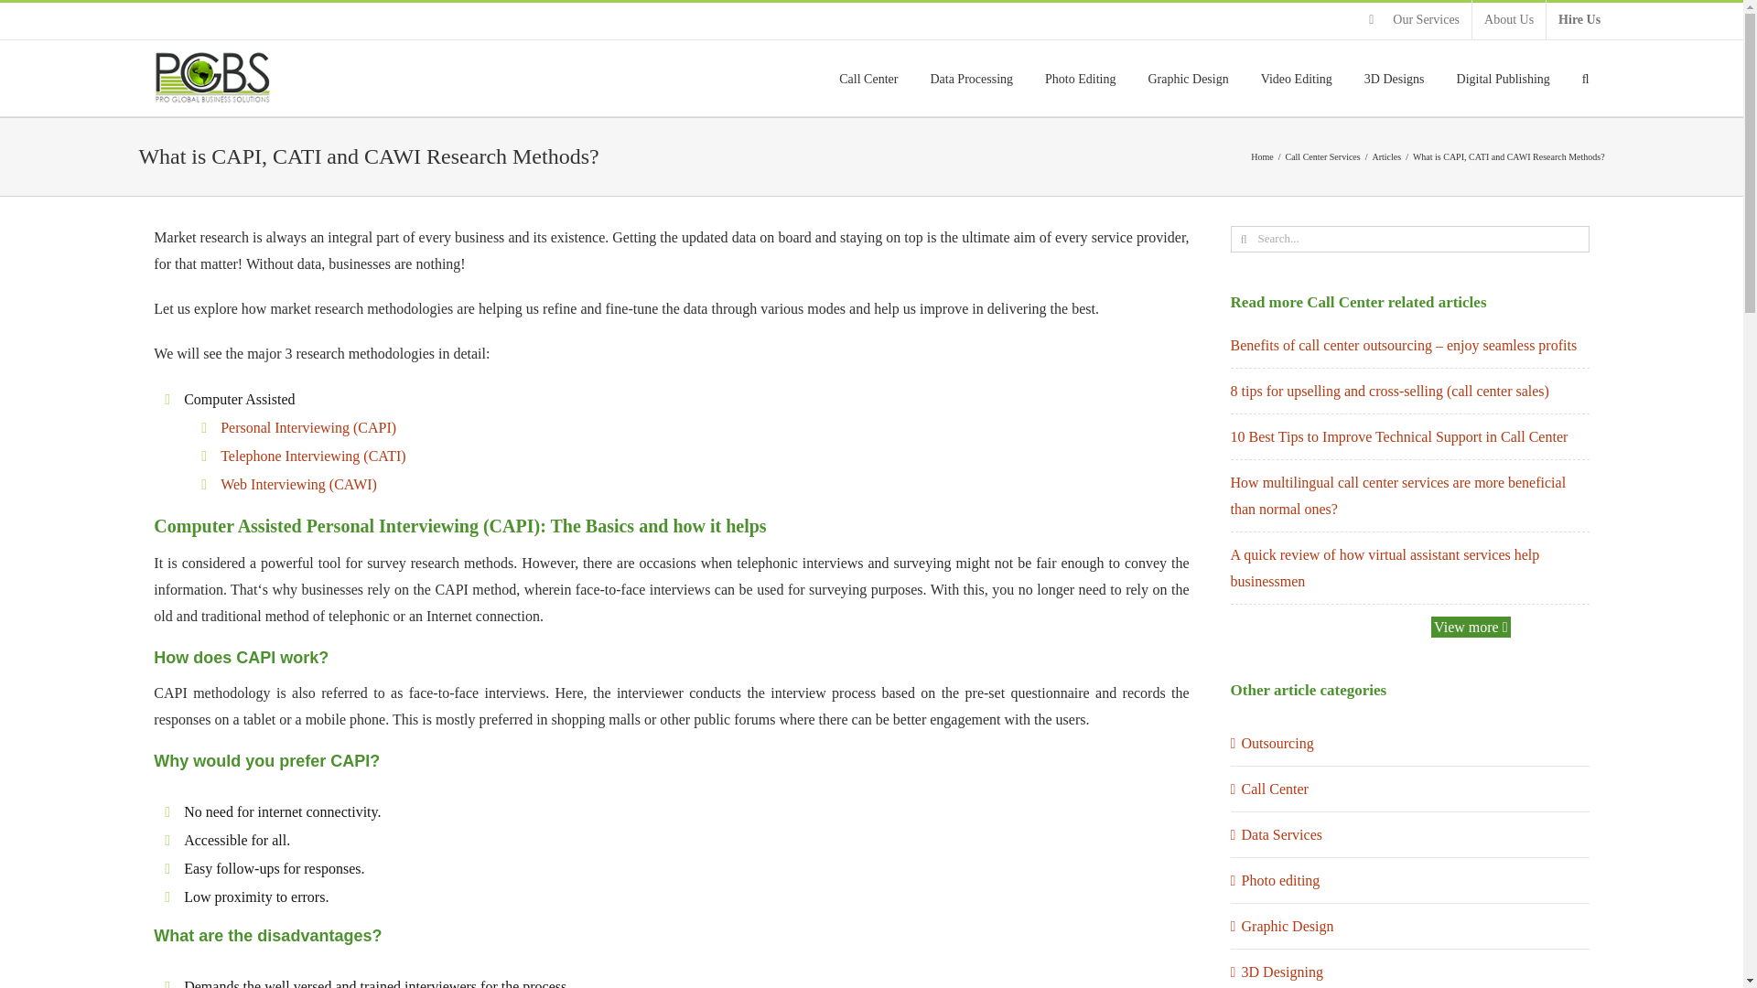 Image resolution: width=1757 pixels, height=988 pixels. What do you see at coordinates (1508, 20) in the screenshot?
I see `About Us` at bounding box center [1508, 20].